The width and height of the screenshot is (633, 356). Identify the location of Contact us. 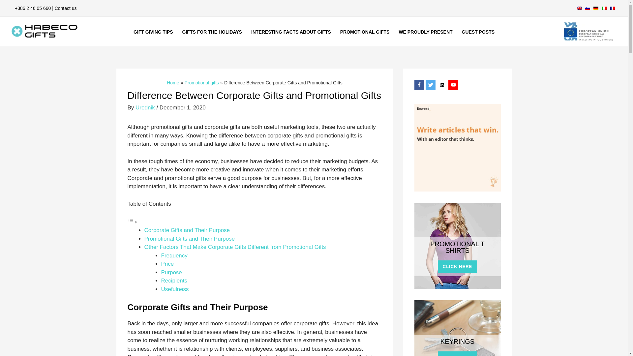
(65, 8).